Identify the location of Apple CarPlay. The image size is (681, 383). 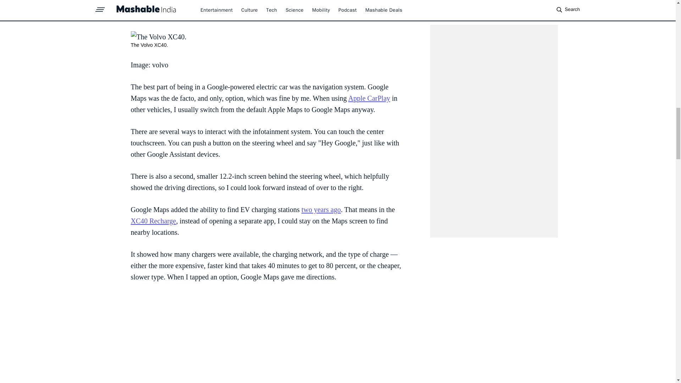
(369, 98).